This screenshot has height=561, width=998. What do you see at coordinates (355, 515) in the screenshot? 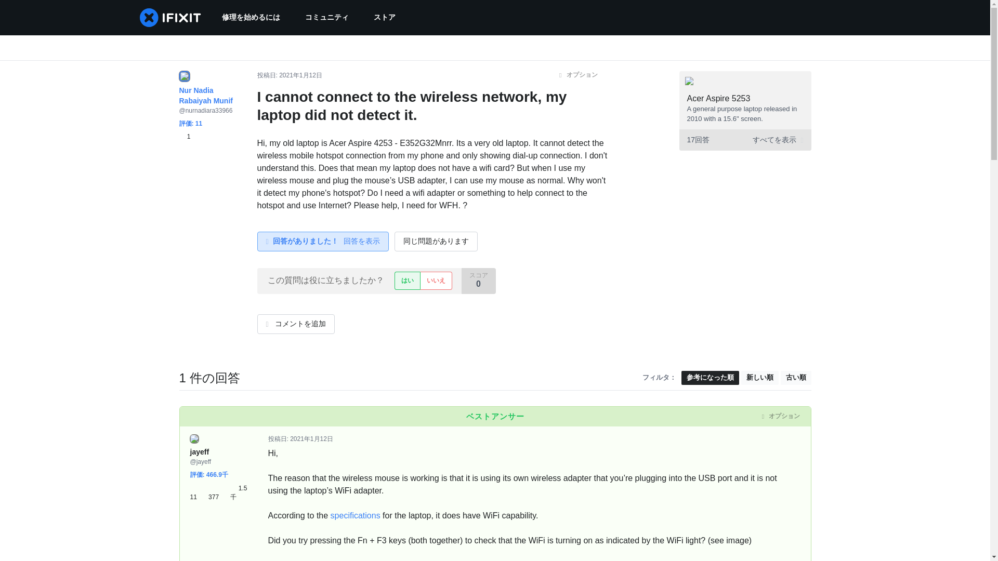
I see `specifications` at bounding box center [355, 515].